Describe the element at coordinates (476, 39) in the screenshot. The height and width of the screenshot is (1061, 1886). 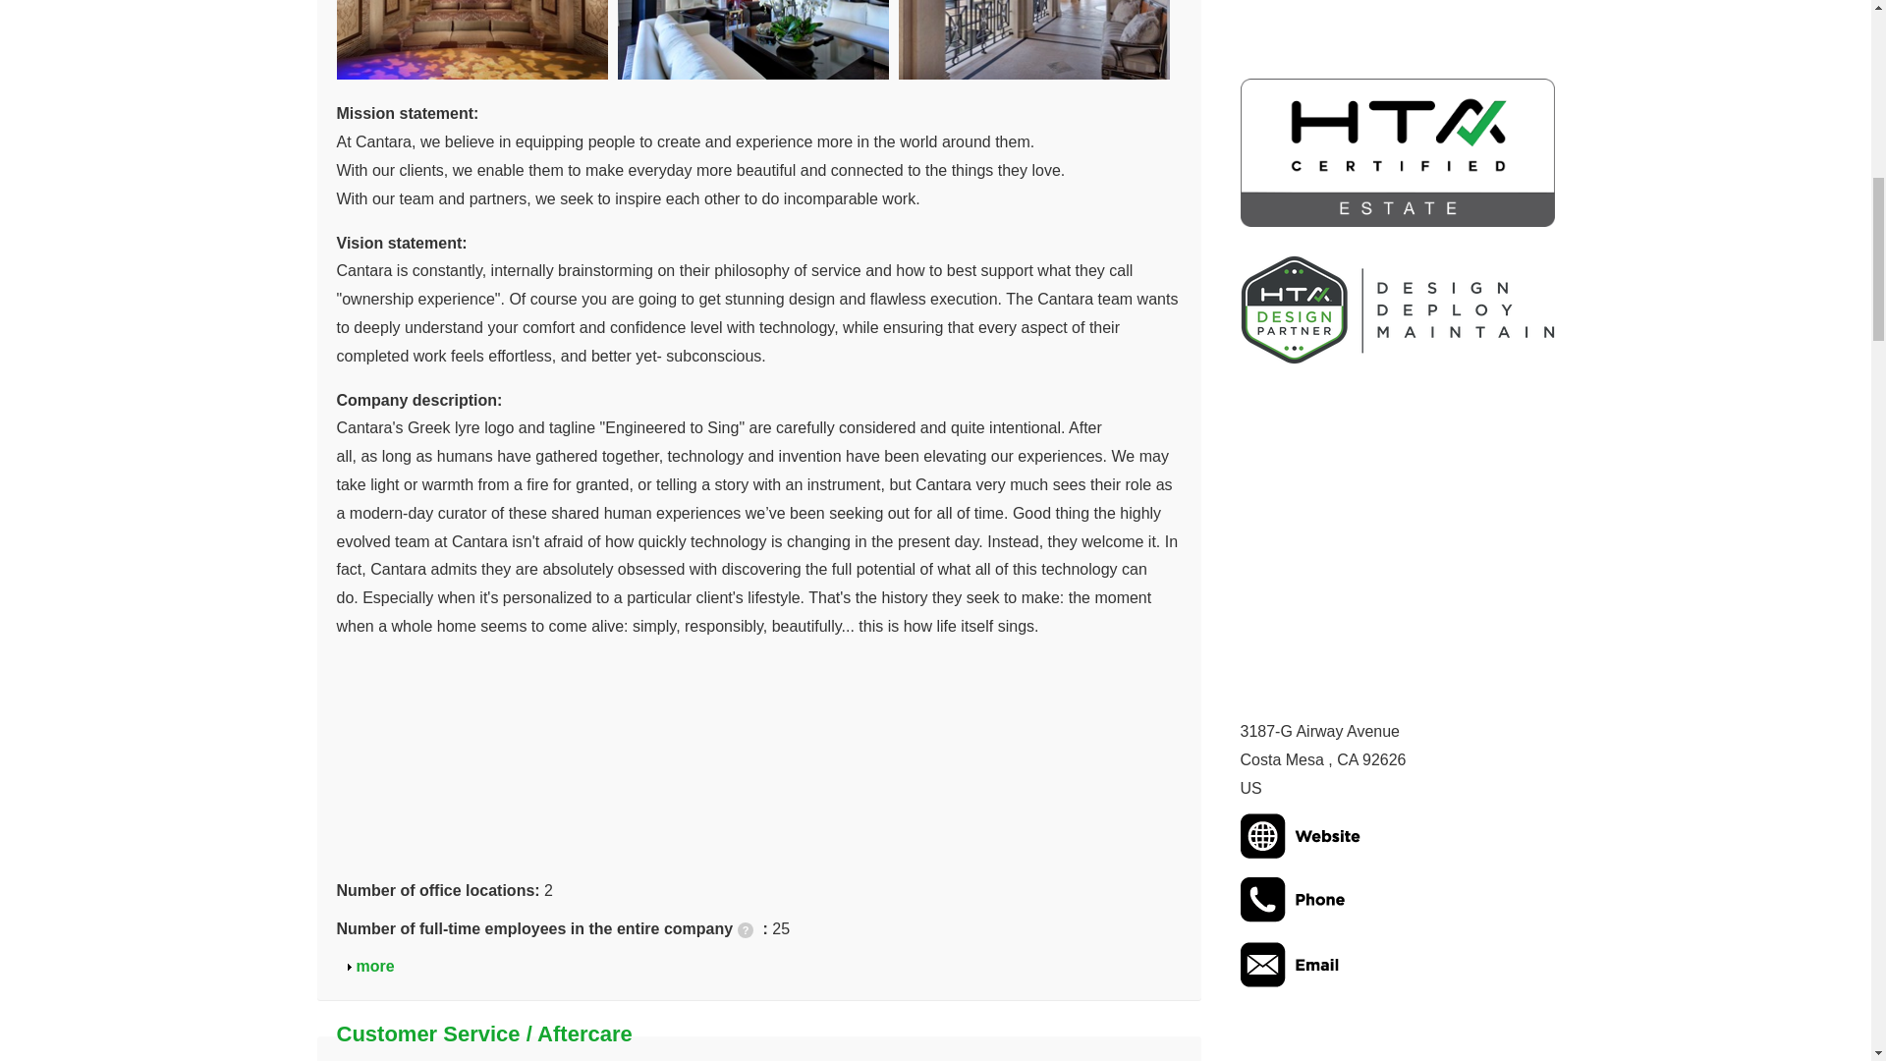
I see `AV installer Cantara  services Orange County` at that location.